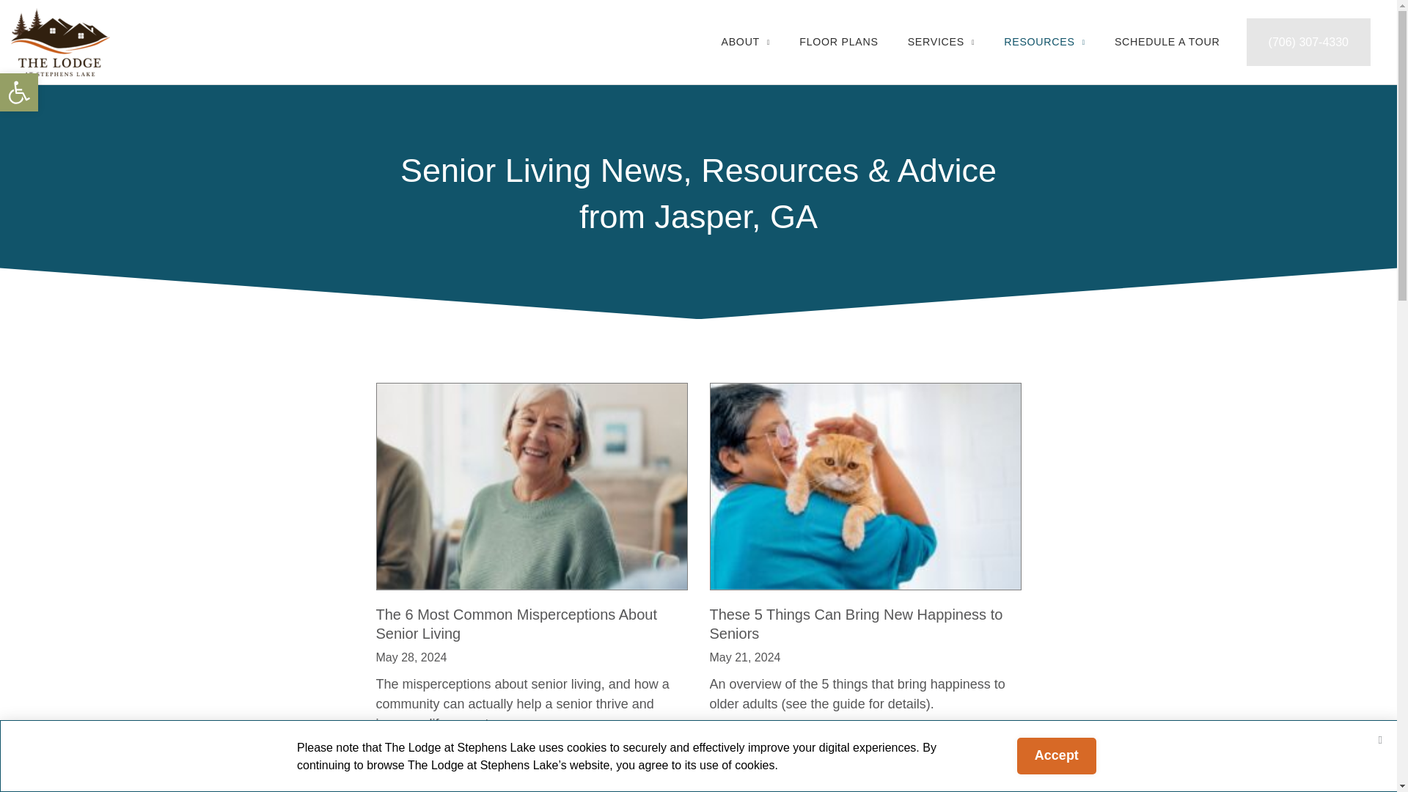 Image resolution: width=1408 pixels, height=792 pixels. I want to click on SCHEDULE A TOUR, so click(838, 42).